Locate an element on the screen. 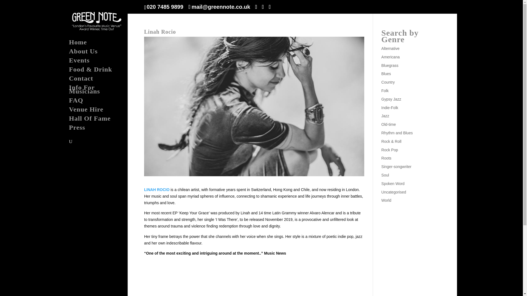  LINAH ROCIO is located at coordinates (157, 189).